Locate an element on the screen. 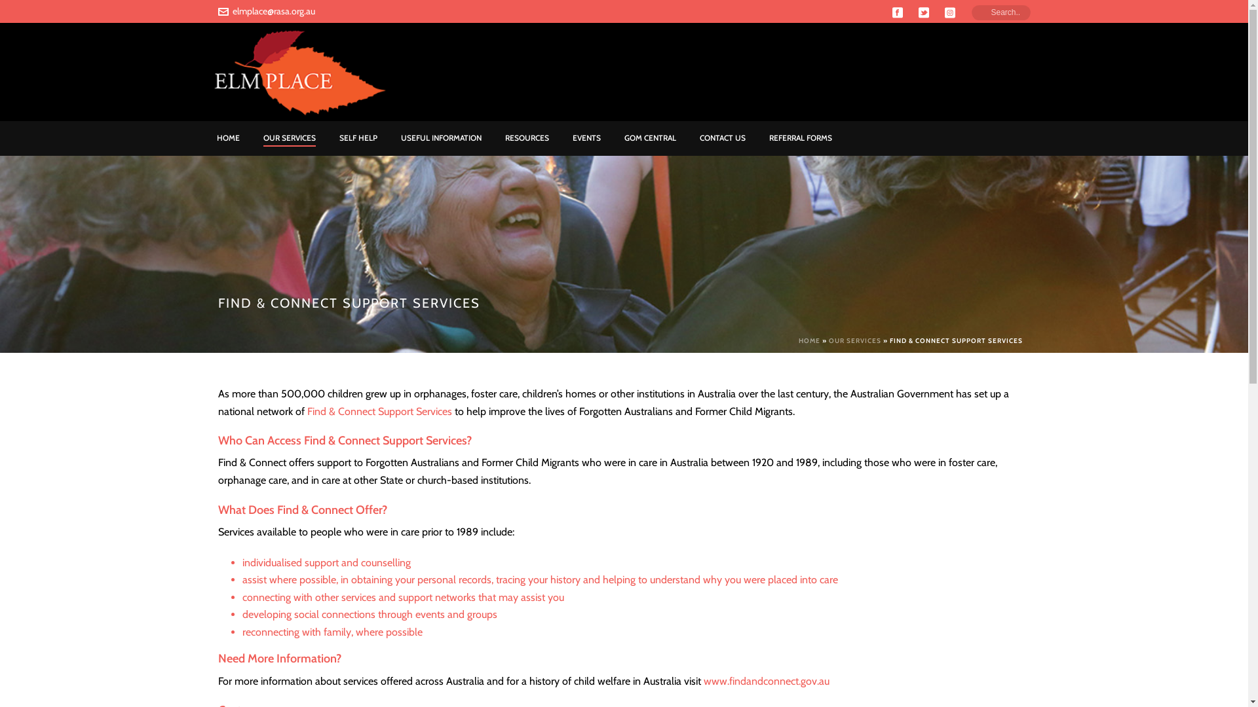 Image resolution: width=1258 pixels, height=707 pixels. Elm Place is located at coordinates (295, 72).